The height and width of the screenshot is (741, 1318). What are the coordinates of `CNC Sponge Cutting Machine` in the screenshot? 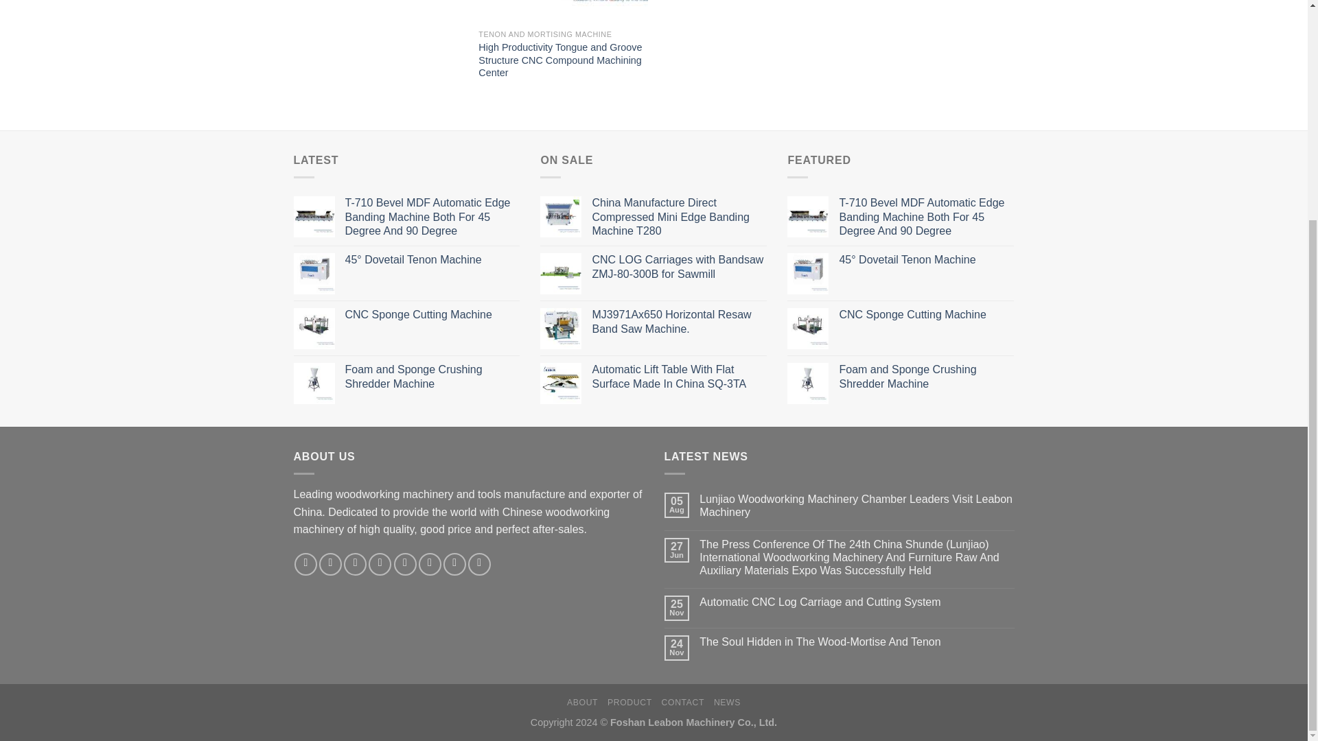 It's located at (431, 315).